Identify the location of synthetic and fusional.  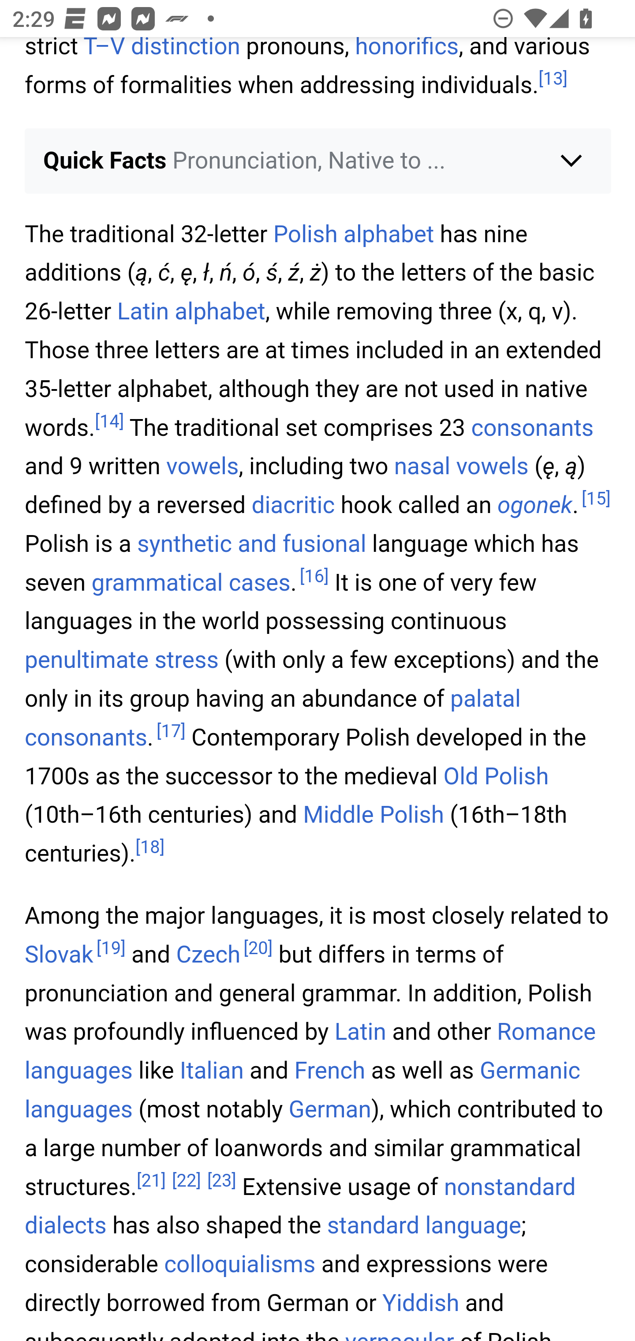
(251, 544).